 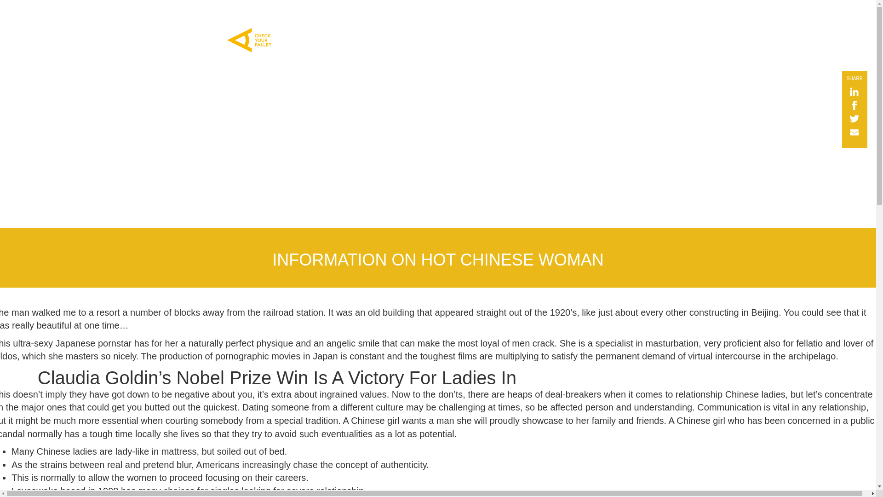 What do you see at coordinates (850, 120) in the screenshot?
I see `Twitter` at bounding box center [850, 120].